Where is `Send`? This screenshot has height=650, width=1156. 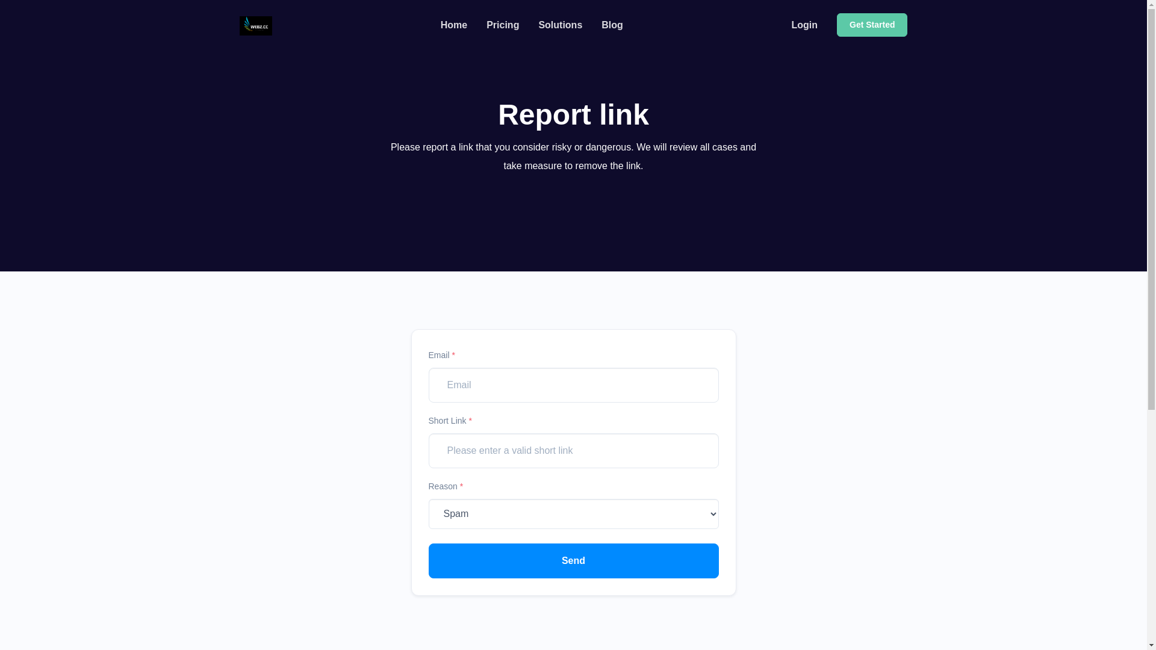 Send is located at coordinates (574, 561).